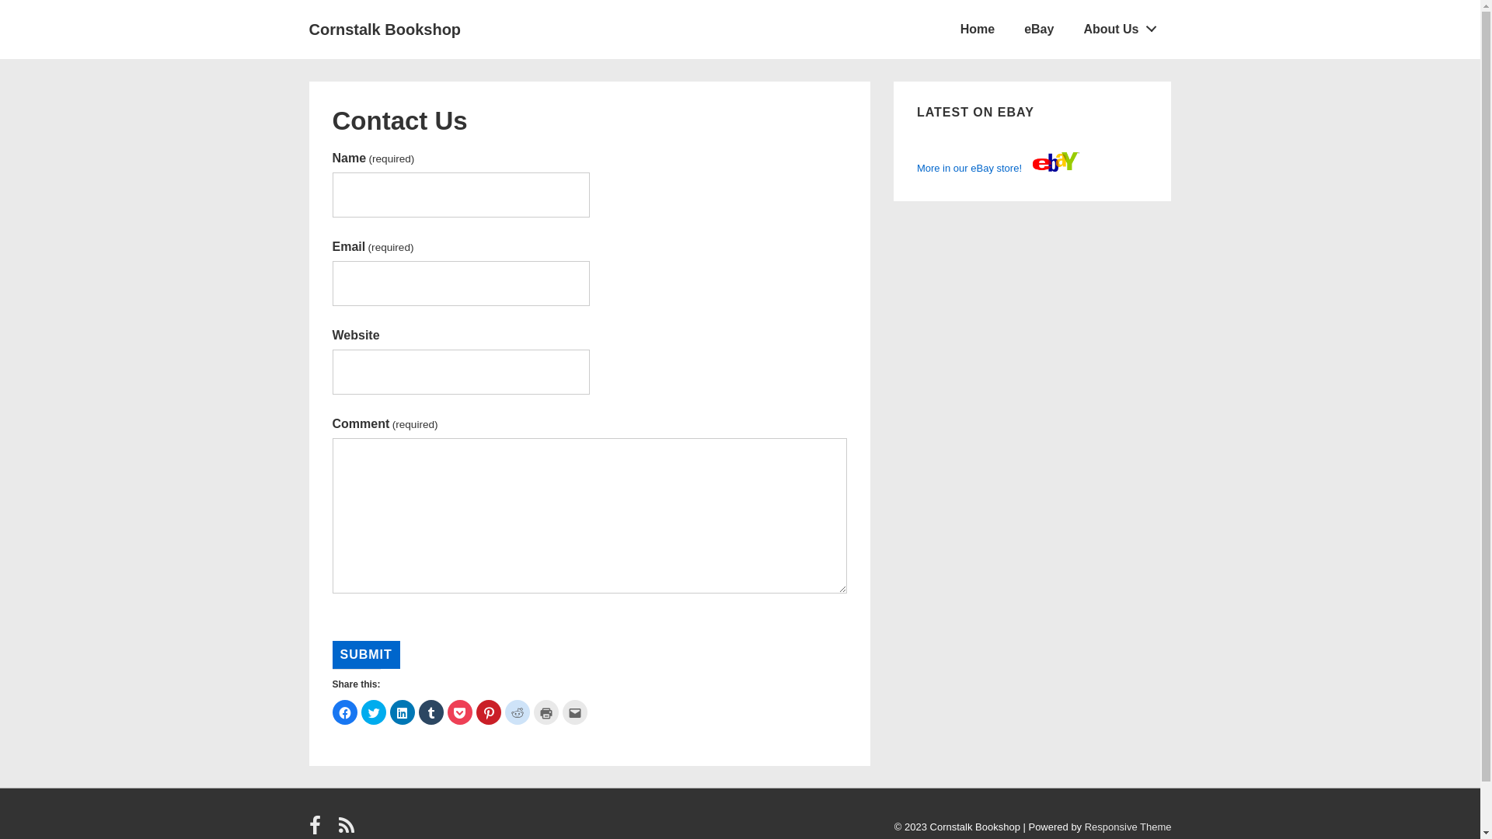  Describe the element at coordinates (1121, 30) in the screenshot. I see `About Us` at that location.